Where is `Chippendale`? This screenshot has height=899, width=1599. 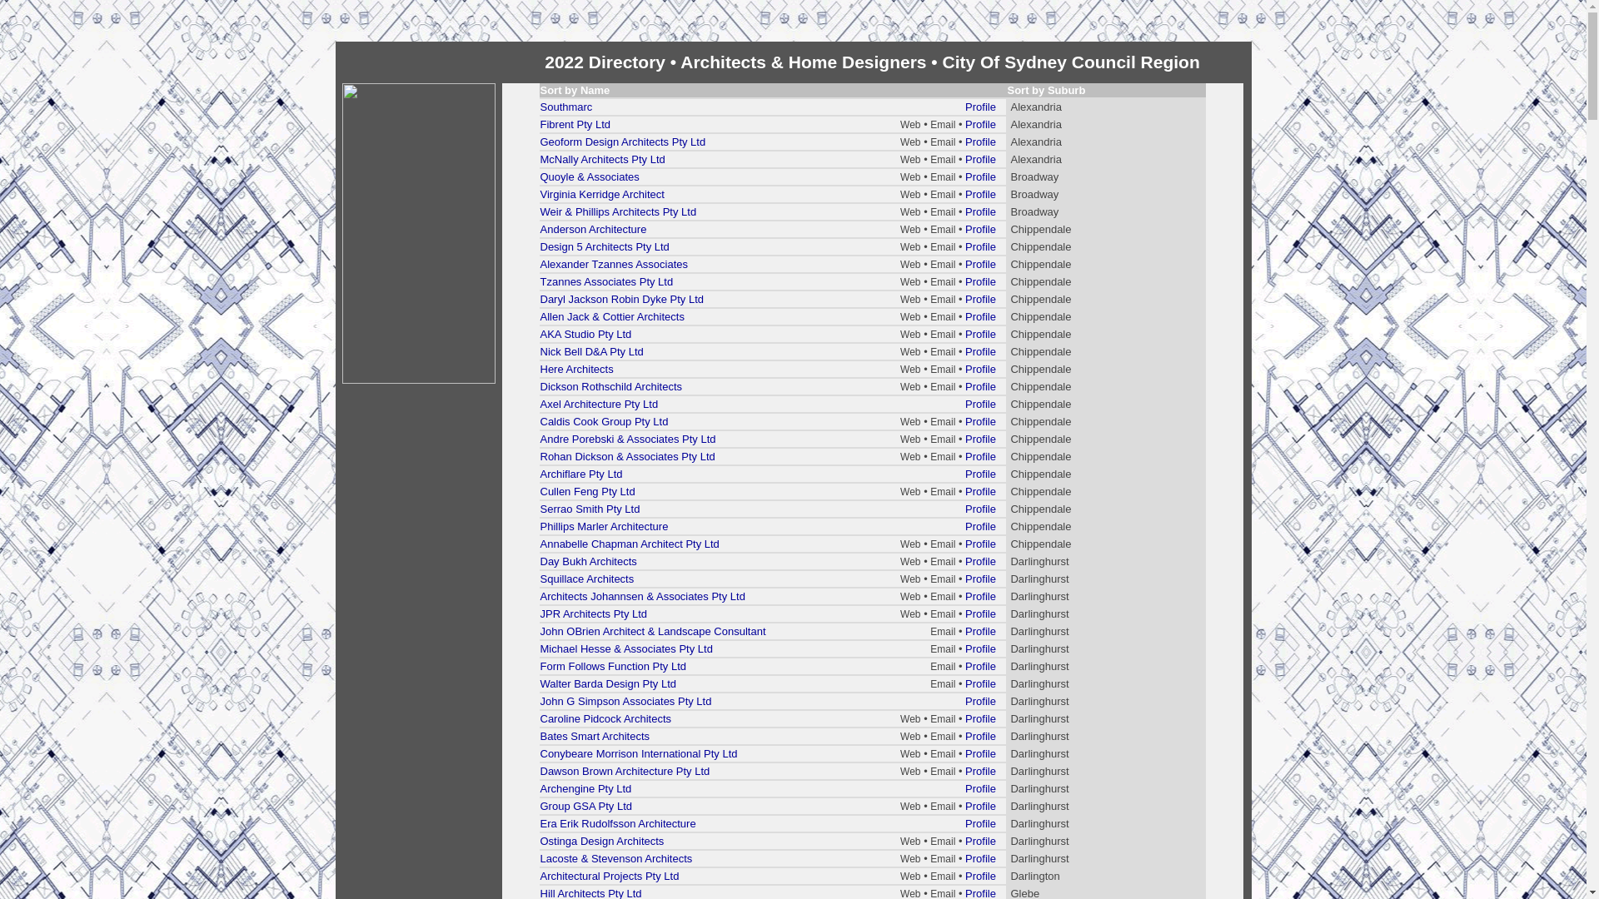
Chippendale is located at coordinates (1041, 351).